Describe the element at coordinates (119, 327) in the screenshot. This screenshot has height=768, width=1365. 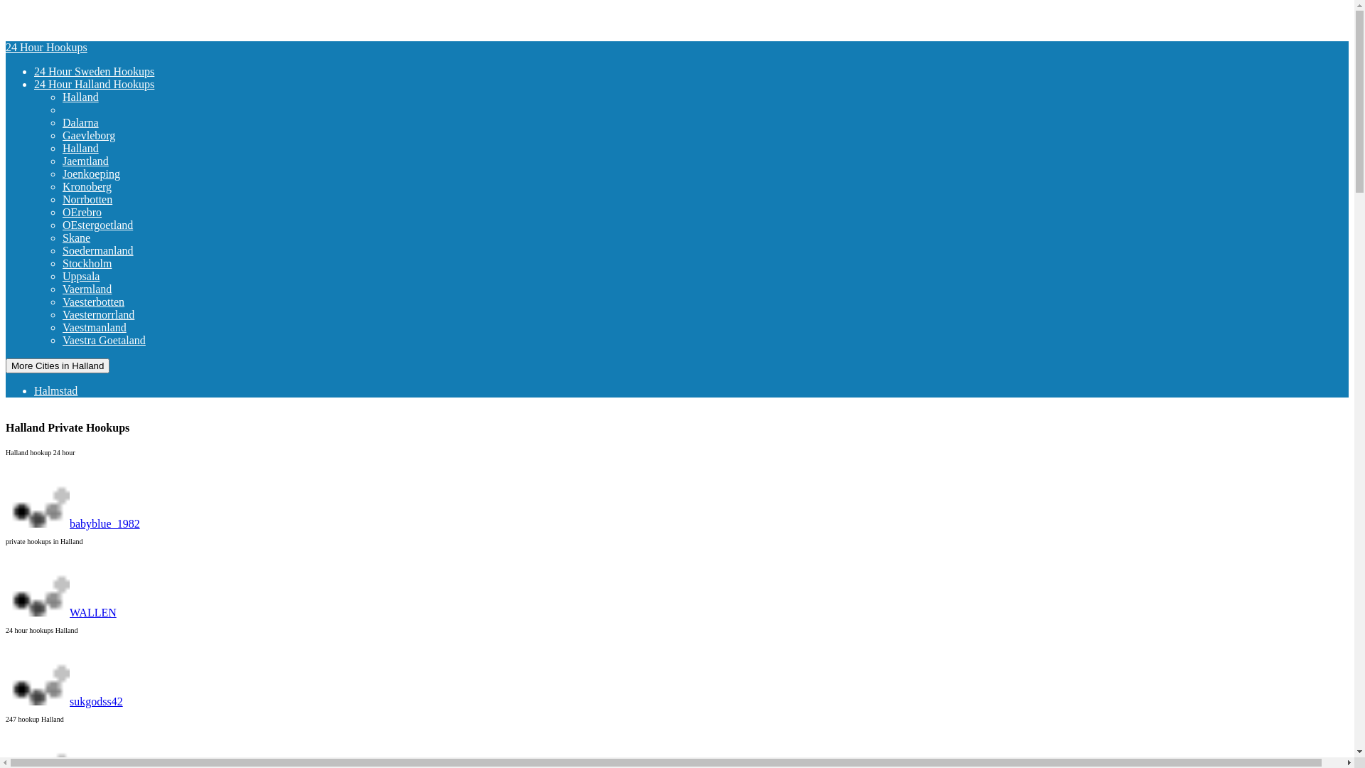
I see `Vaestmanland` at that location.